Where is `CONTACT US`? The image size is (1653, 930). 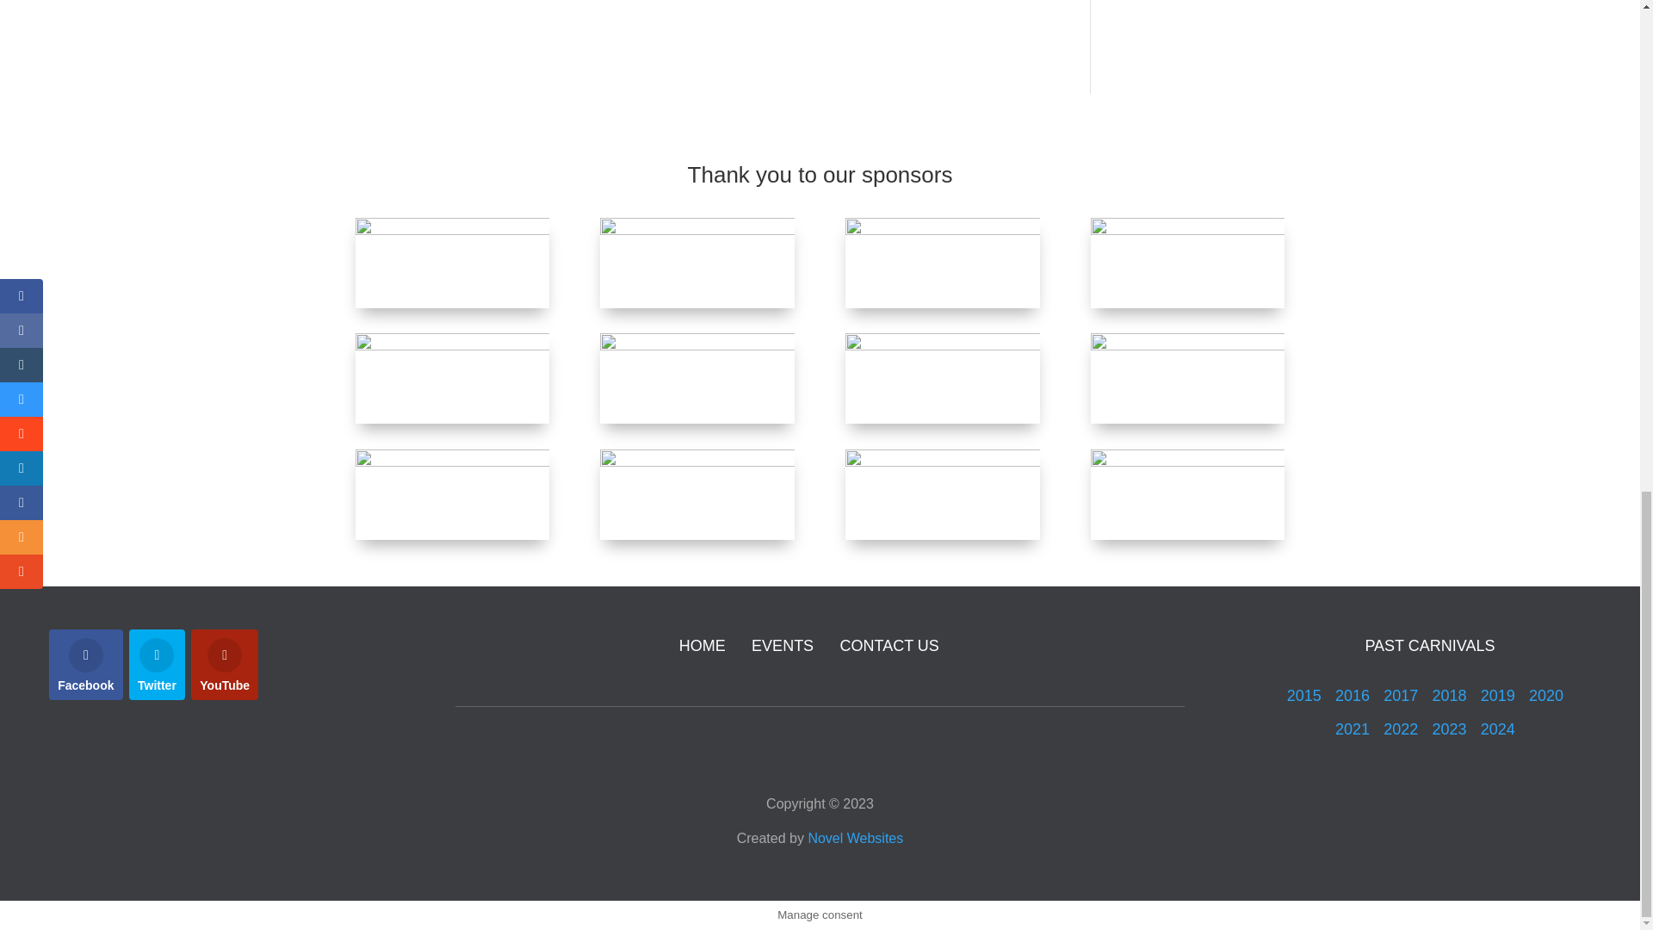 CONTACT US is located at coordinates (888, 646).